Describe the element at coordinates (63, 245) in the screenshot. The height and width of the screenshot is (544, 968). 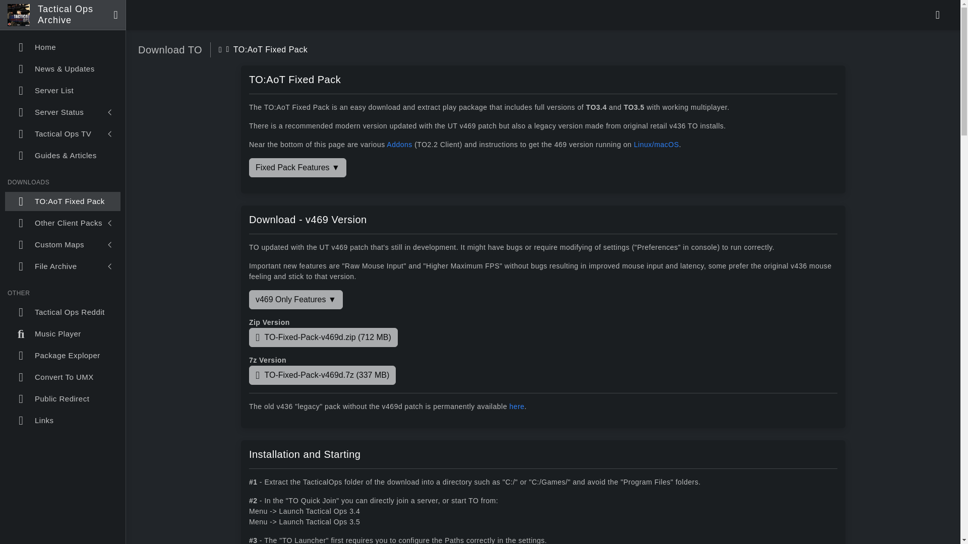
I see `Custom Maps` at that location.